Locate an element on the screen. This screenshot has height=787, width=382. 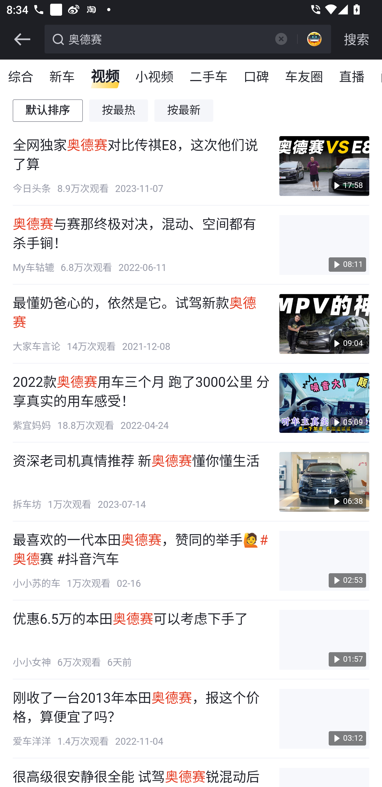
二手车 is located at coordinates (209, 77).